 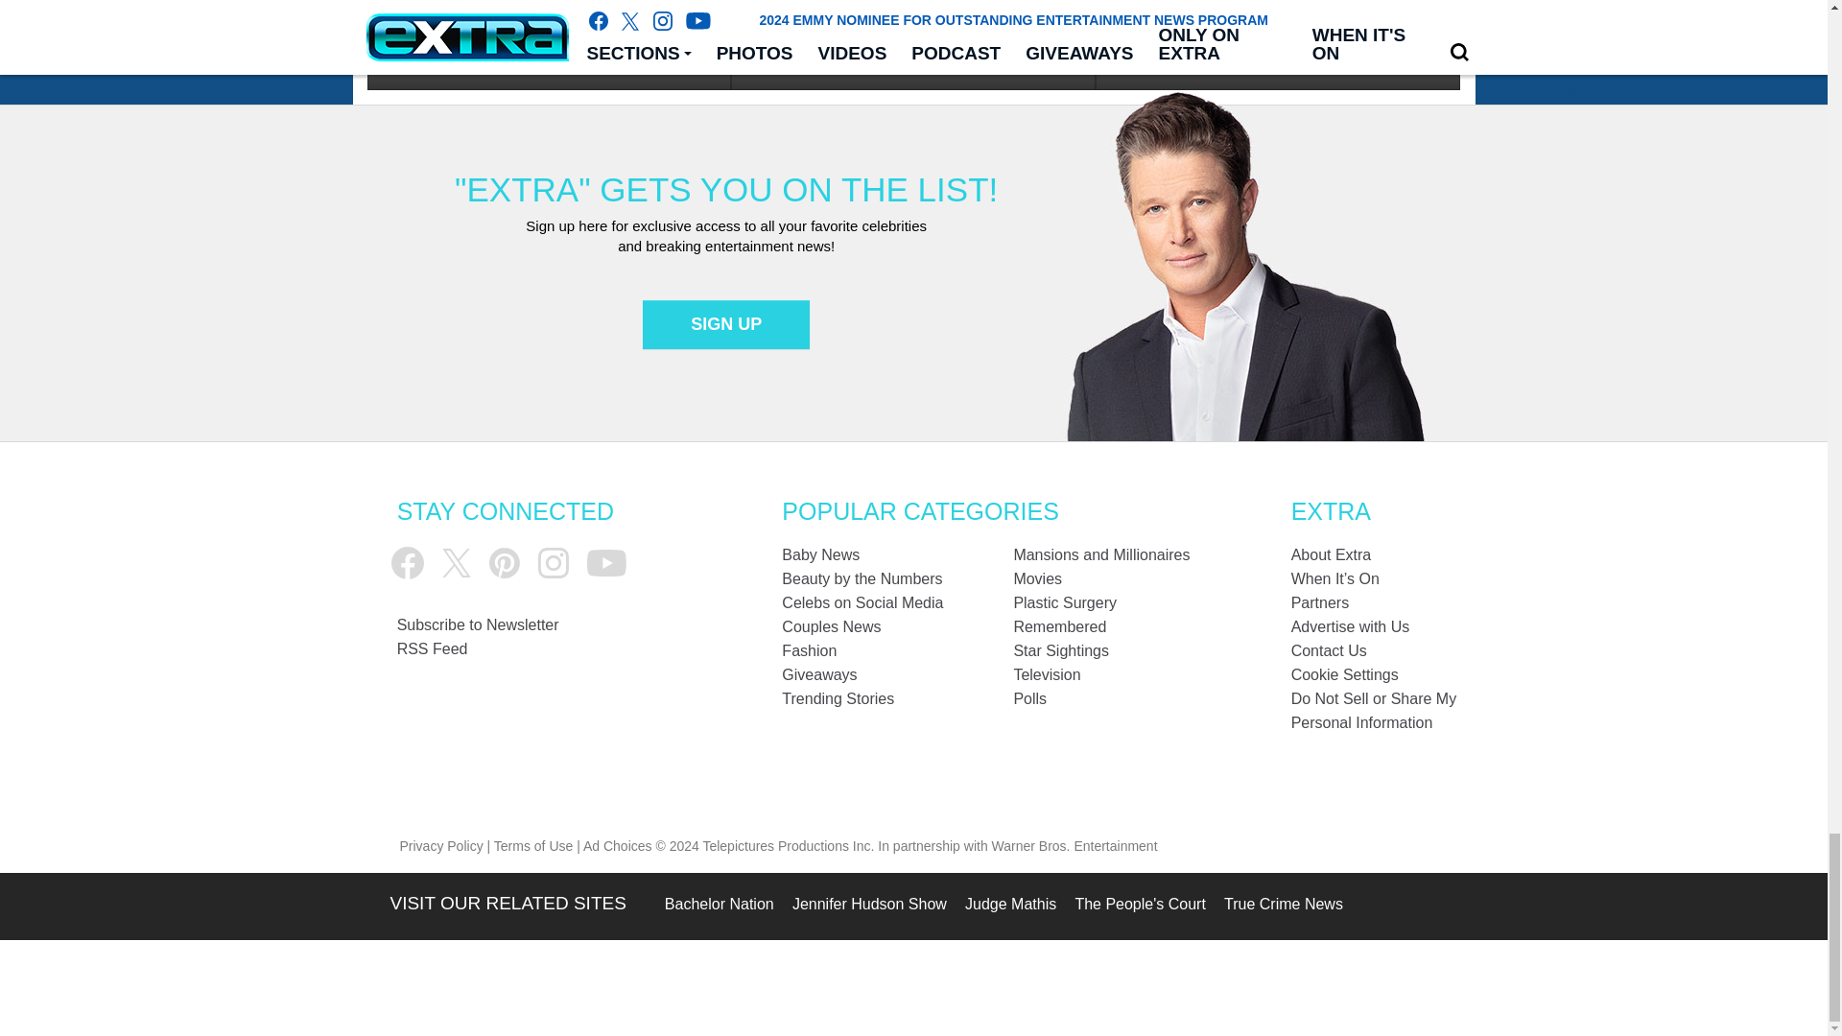 What do you see at coordinates (505, 562) in the screenshot?
I see `Pinterest` at bounding box center [505, 562].